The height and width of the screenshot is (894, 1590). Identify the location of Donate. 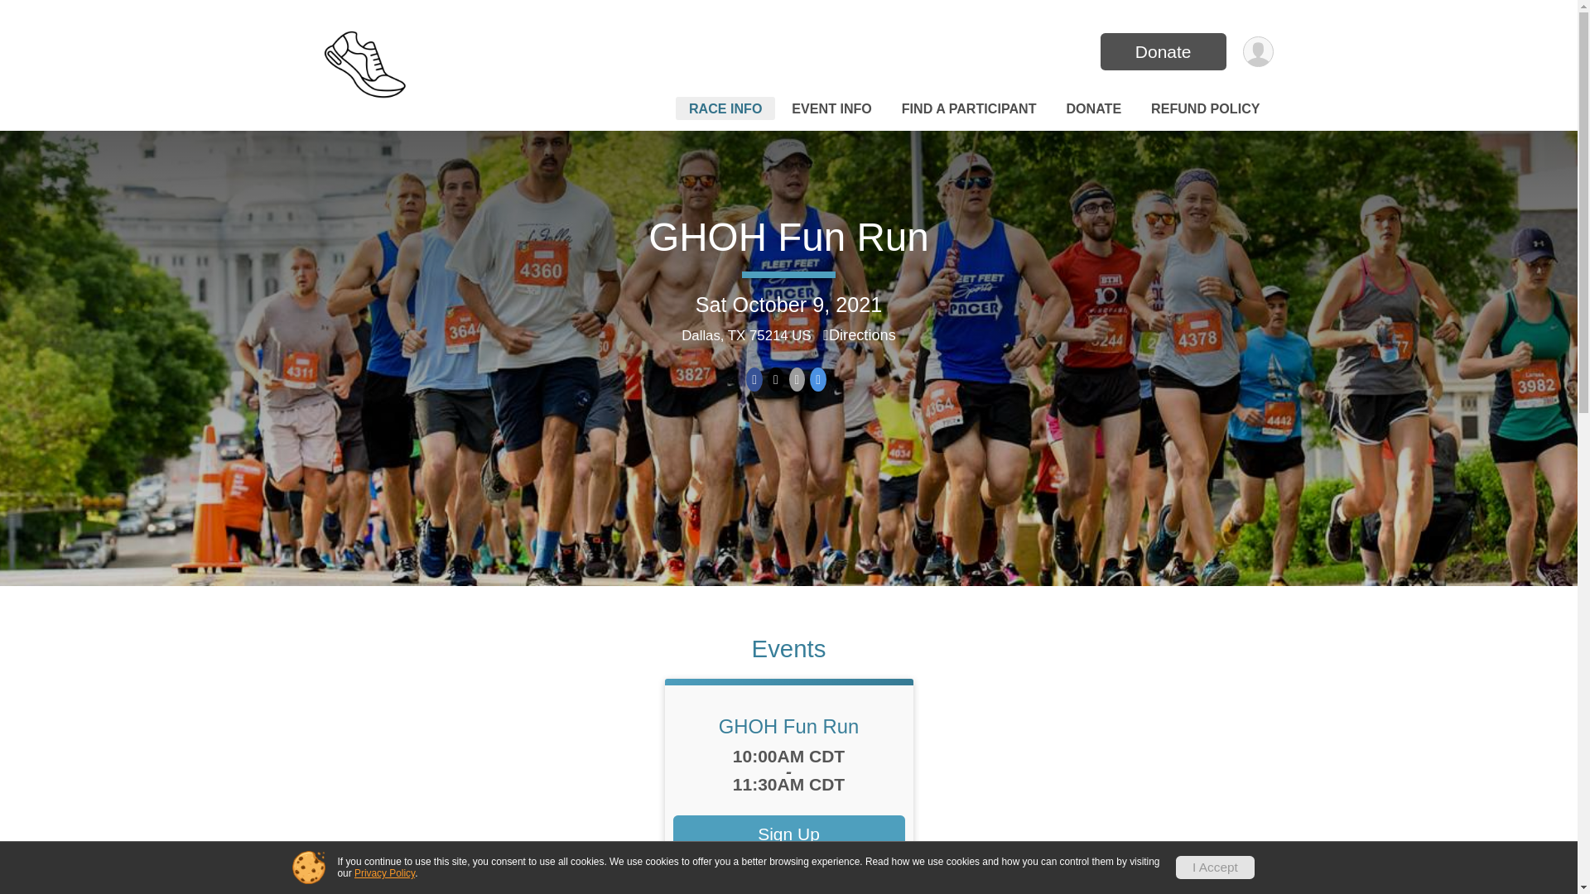
(1163, 51).